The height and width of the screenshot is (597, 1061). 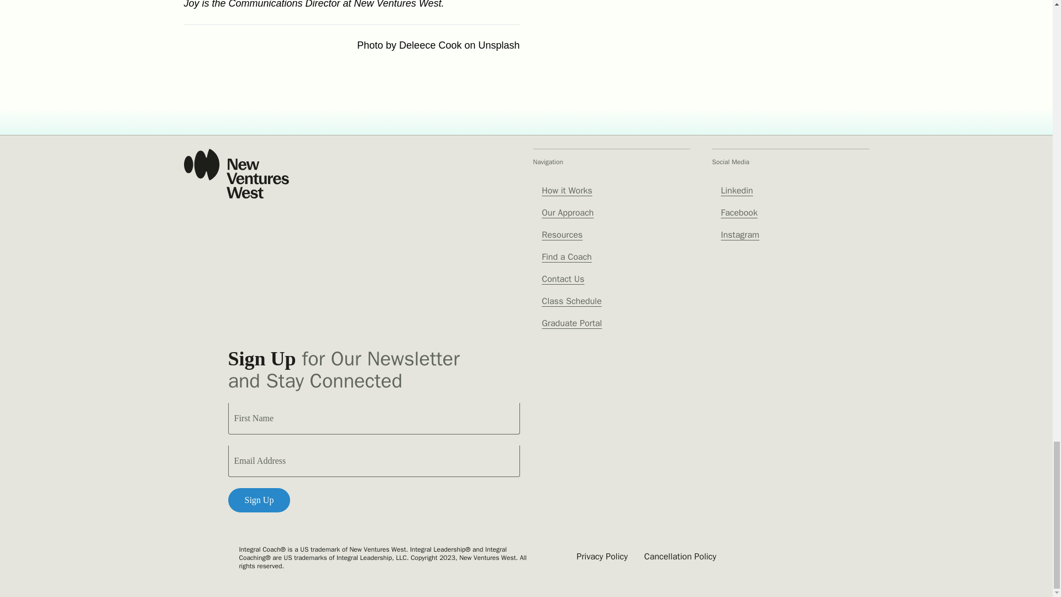 I want to click on Our Approach, so click(x=567, y=212).